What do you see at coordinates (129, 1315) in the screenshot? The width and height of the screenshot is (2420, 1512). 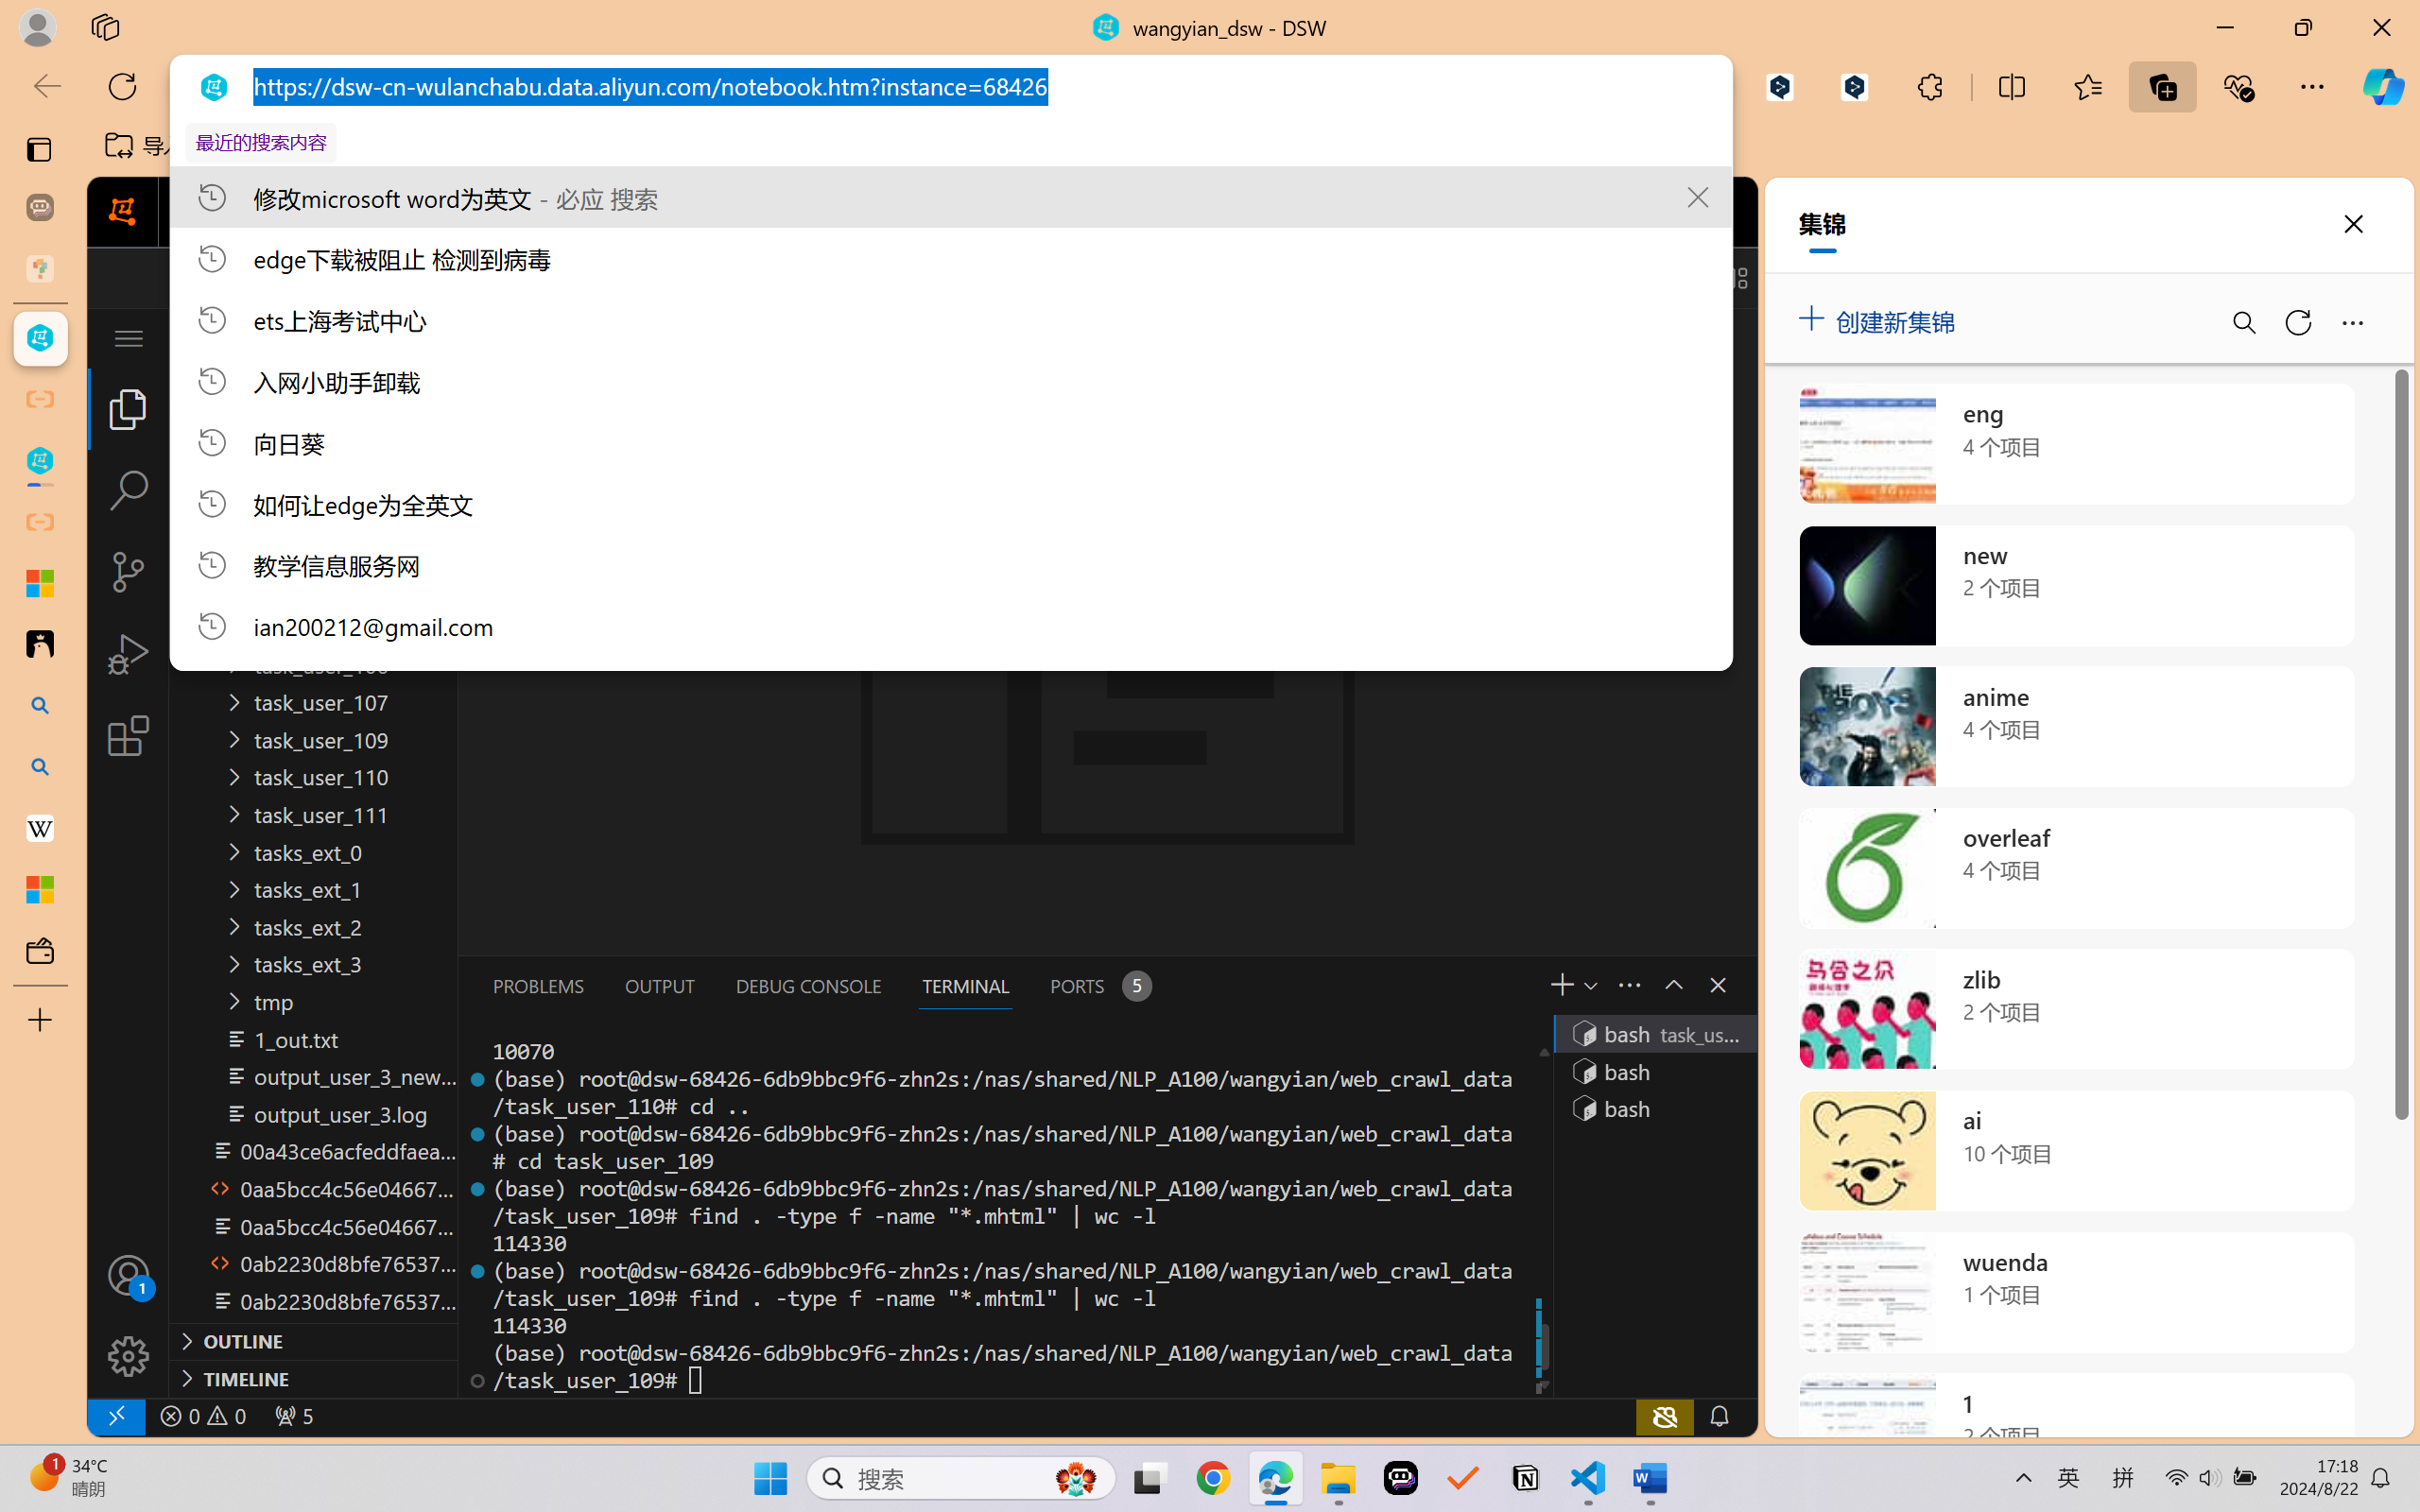 I see `Manage` at bounding box center [129, 1315].